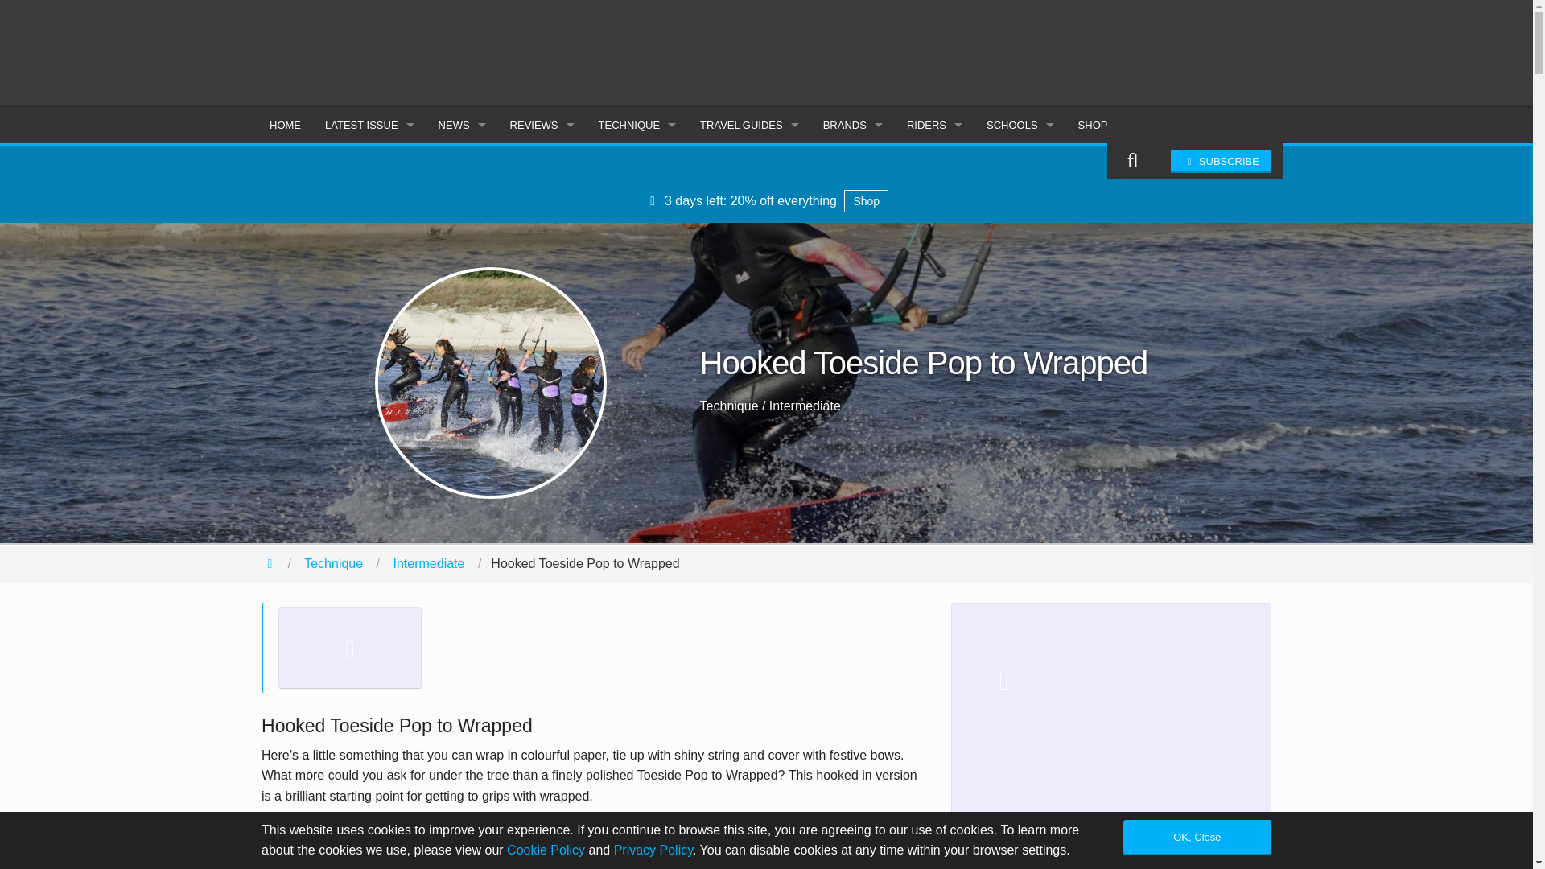 The height and width of the screenshot is (869, 1545). I want to click on ACCESSORIES, so click(542, 381).